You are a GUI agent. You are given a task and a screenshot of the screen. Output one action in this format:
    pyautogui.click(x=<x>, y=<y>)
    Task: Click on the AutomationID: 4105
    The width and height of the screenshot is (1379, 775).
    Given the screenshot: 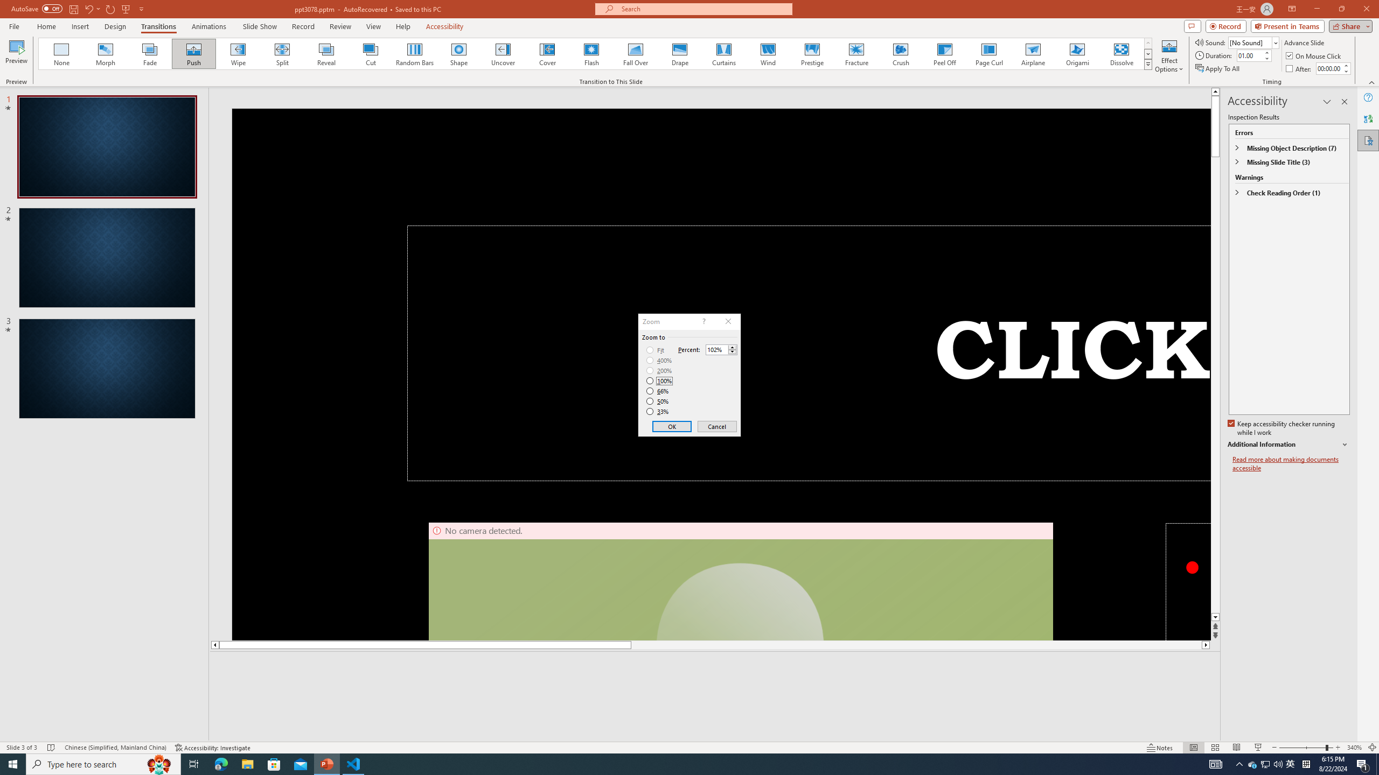 What is the action you would take?
    pyautogui.click(x=1215, y=764)
    